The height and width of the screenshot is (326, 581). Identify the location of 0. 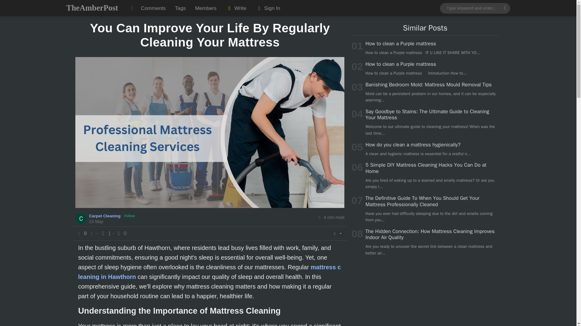
(121, 233).